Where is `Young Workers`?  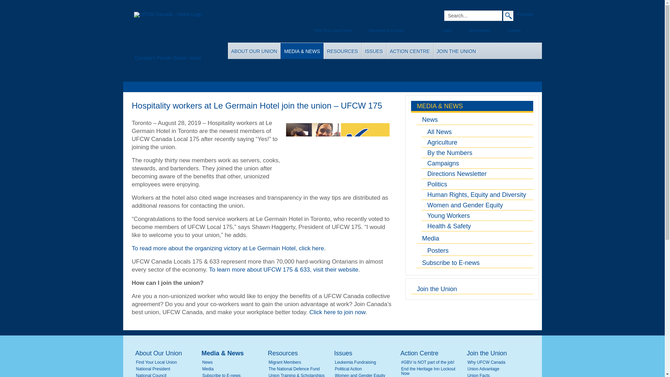 Young Workers is located at coordinates (477, 215).